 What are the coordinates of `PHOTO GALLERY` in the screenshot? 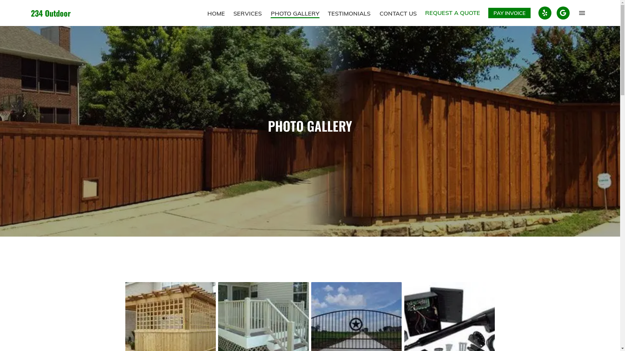 It's located at (295, 13).